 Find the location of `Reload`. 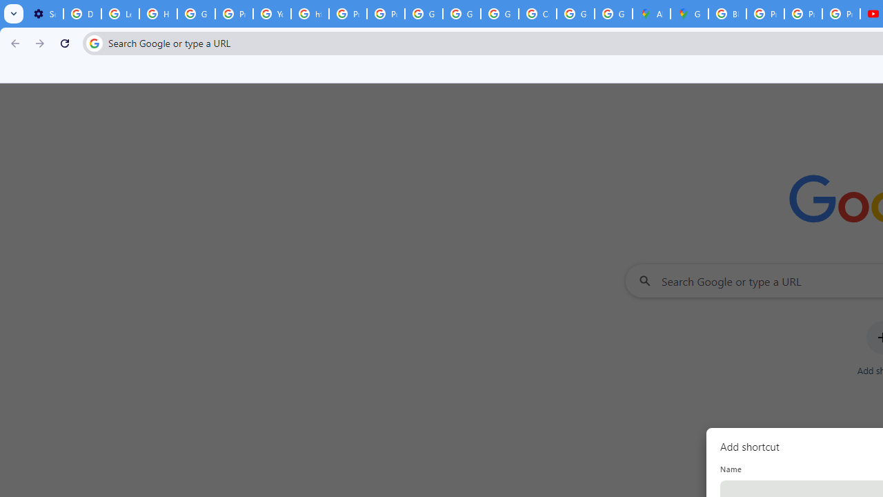

Reload is located at coordinates (65, 43).